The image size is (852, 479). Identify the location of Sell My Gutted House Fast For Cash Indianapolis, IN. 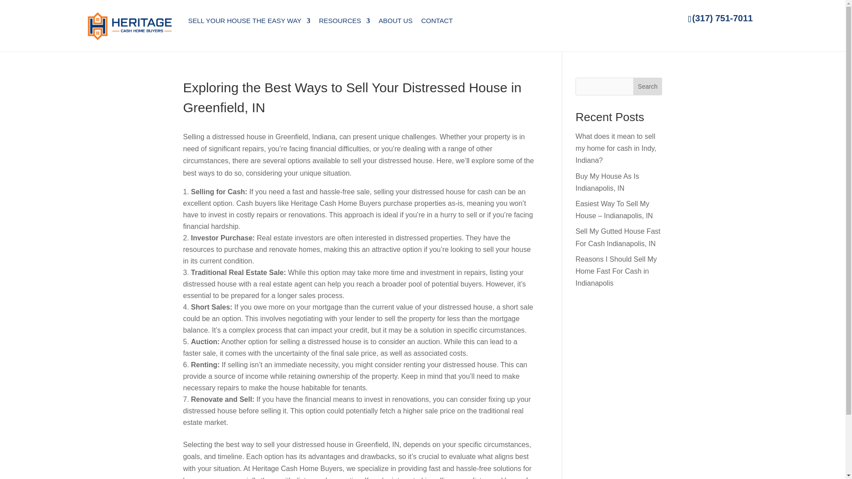
(618, 237).